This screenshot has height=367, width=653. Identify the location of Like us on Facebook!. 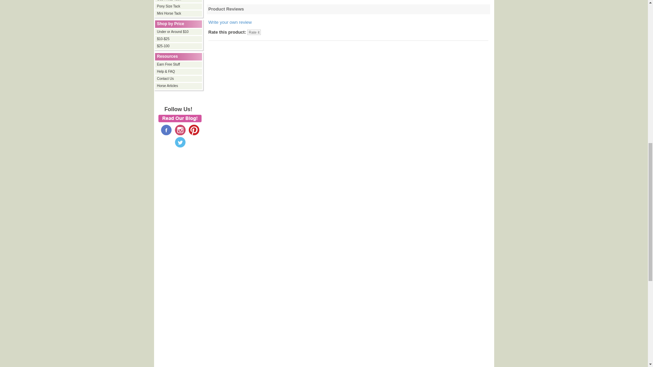
(166, 129).